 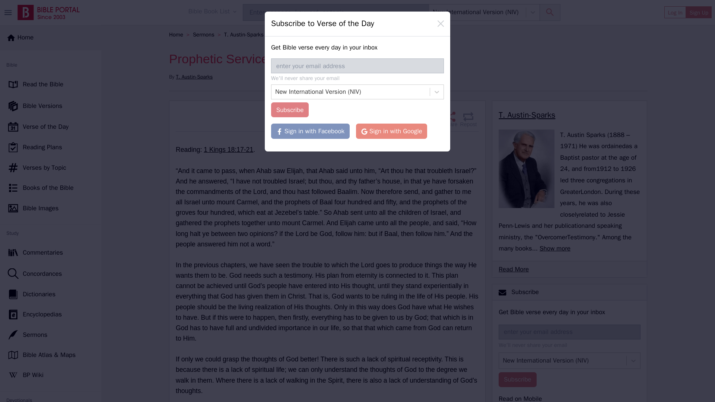 I want to click on BP Wiki, so click(x=51, y=375).